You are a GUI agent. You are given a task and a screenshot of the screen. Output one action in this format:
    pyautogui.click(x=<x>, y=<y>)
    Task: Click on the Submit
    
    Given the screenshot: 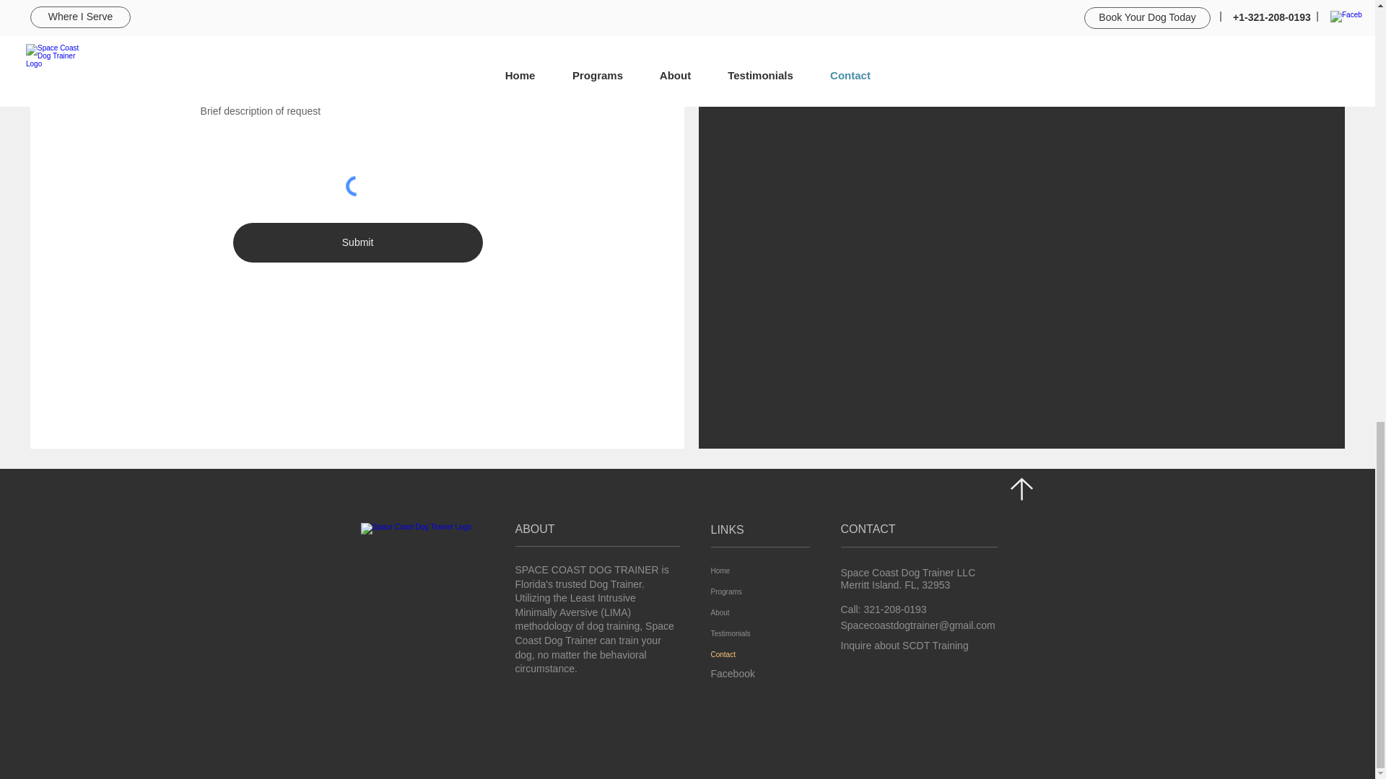 What is the action you would take?
    pyautogui.click(x=357, y=242)
    